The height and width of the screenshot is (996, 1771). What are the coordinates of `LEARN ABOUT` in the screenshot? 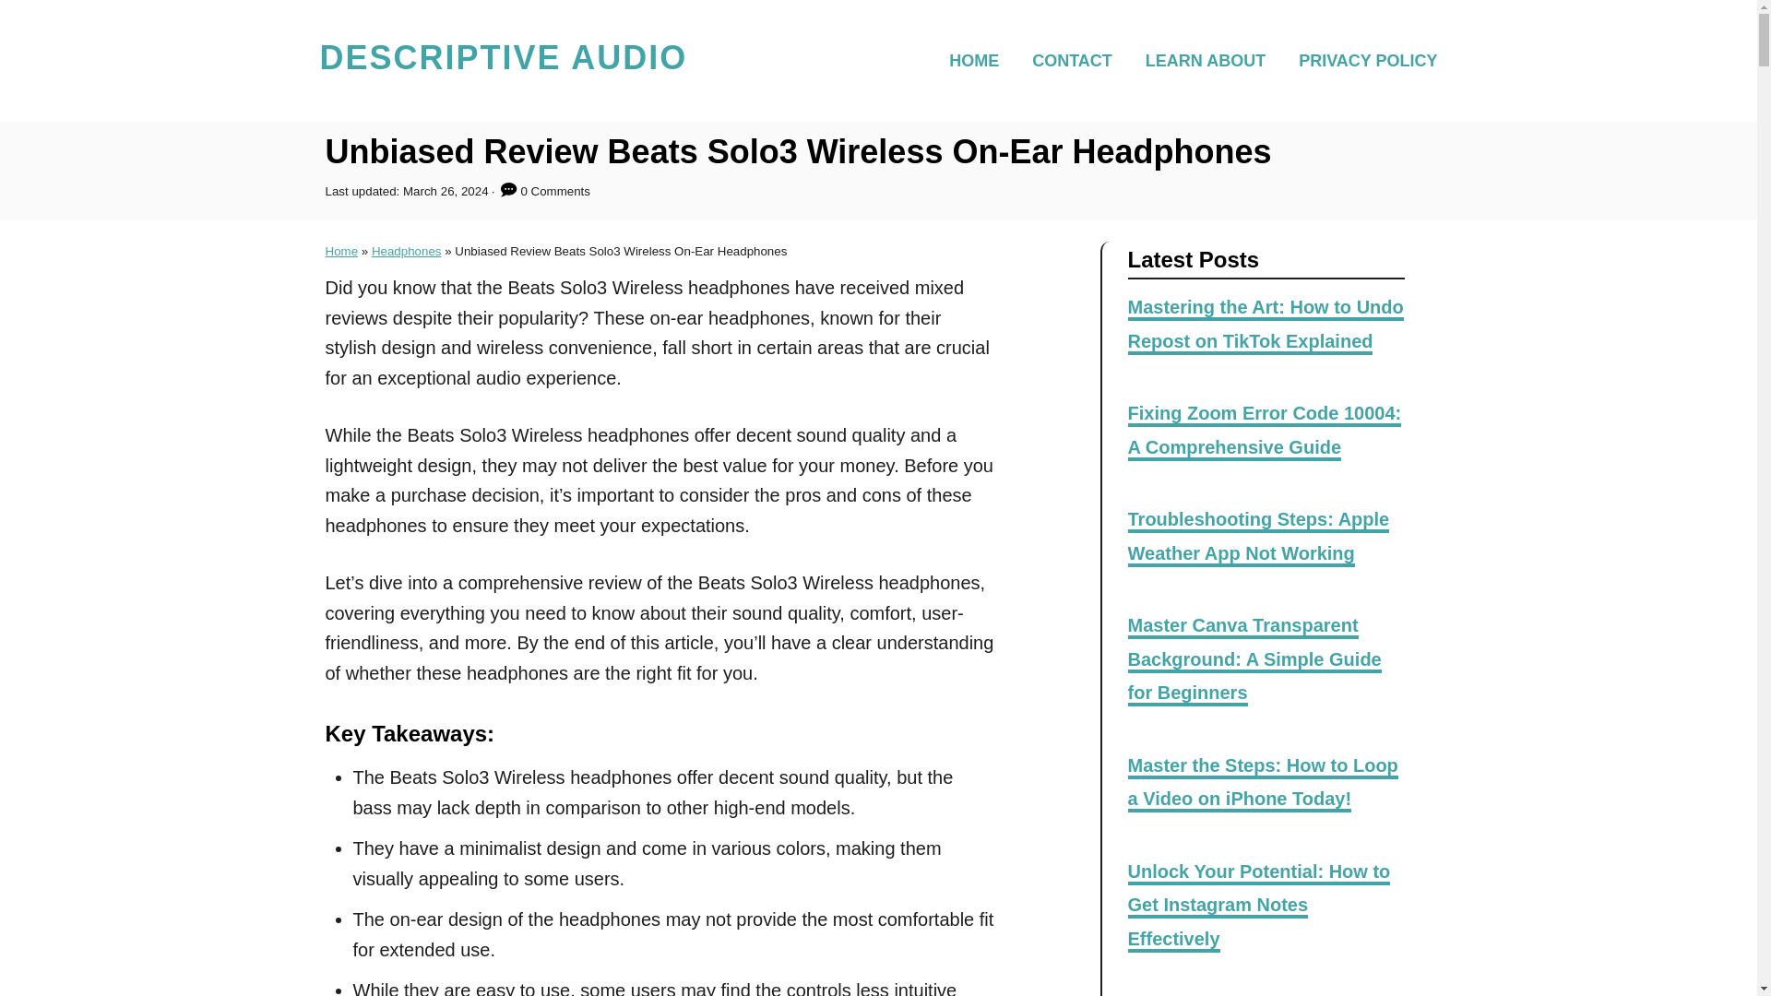 It's located at (1210, 59).